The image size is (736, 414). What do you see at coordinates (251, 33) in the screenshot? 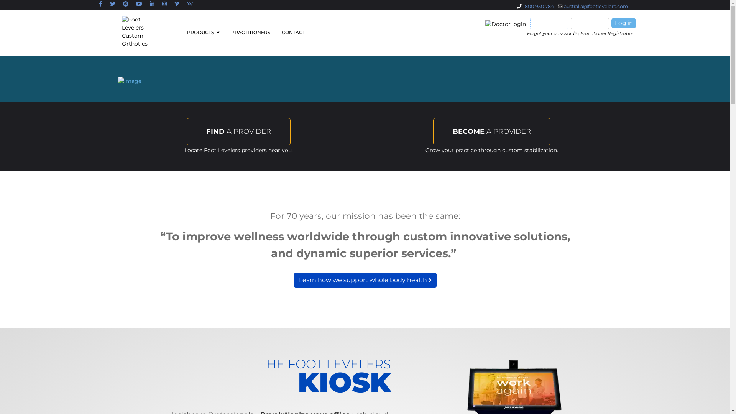
I see `PRACTITIONERS` at bounding box center [251, 33].